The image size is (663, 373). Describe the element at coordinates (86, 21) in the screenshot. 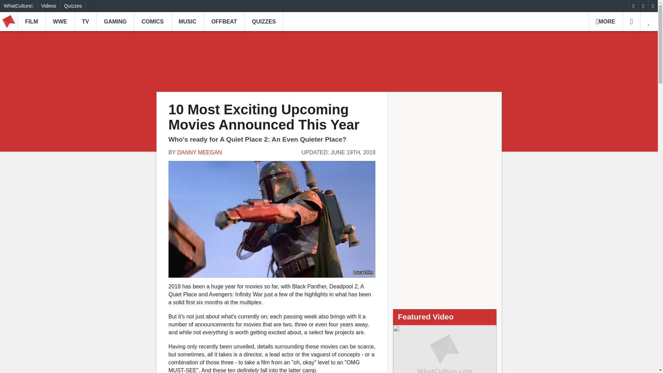

I see `TV` at that location.